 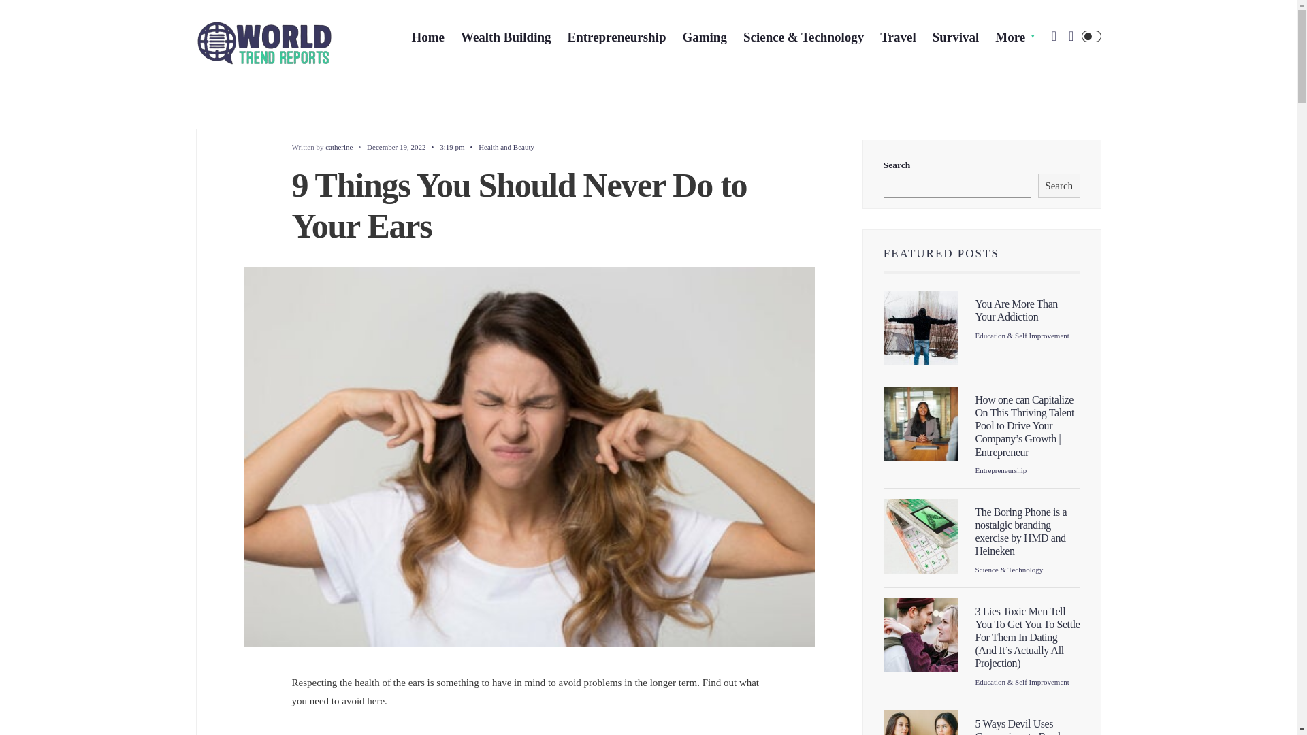 What do you see at coordinates (339, 147) in the screenshot?
I see `Posts by catherine` at bounding box center [339, 147].